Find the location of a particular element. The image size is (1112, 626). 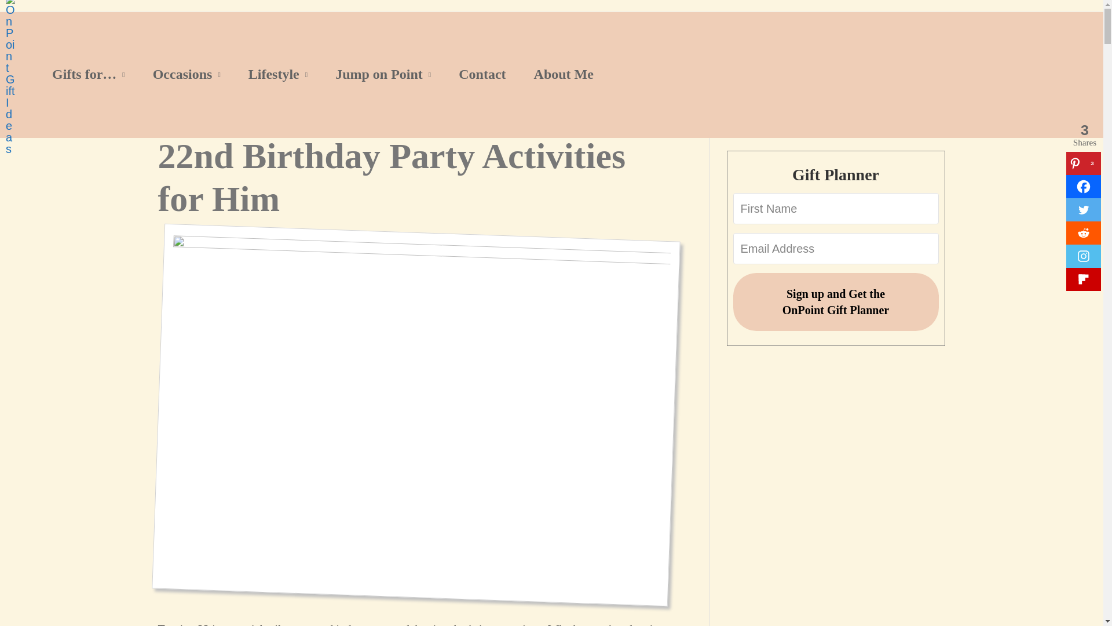

Facebook is located at coordinates (1083, 187).